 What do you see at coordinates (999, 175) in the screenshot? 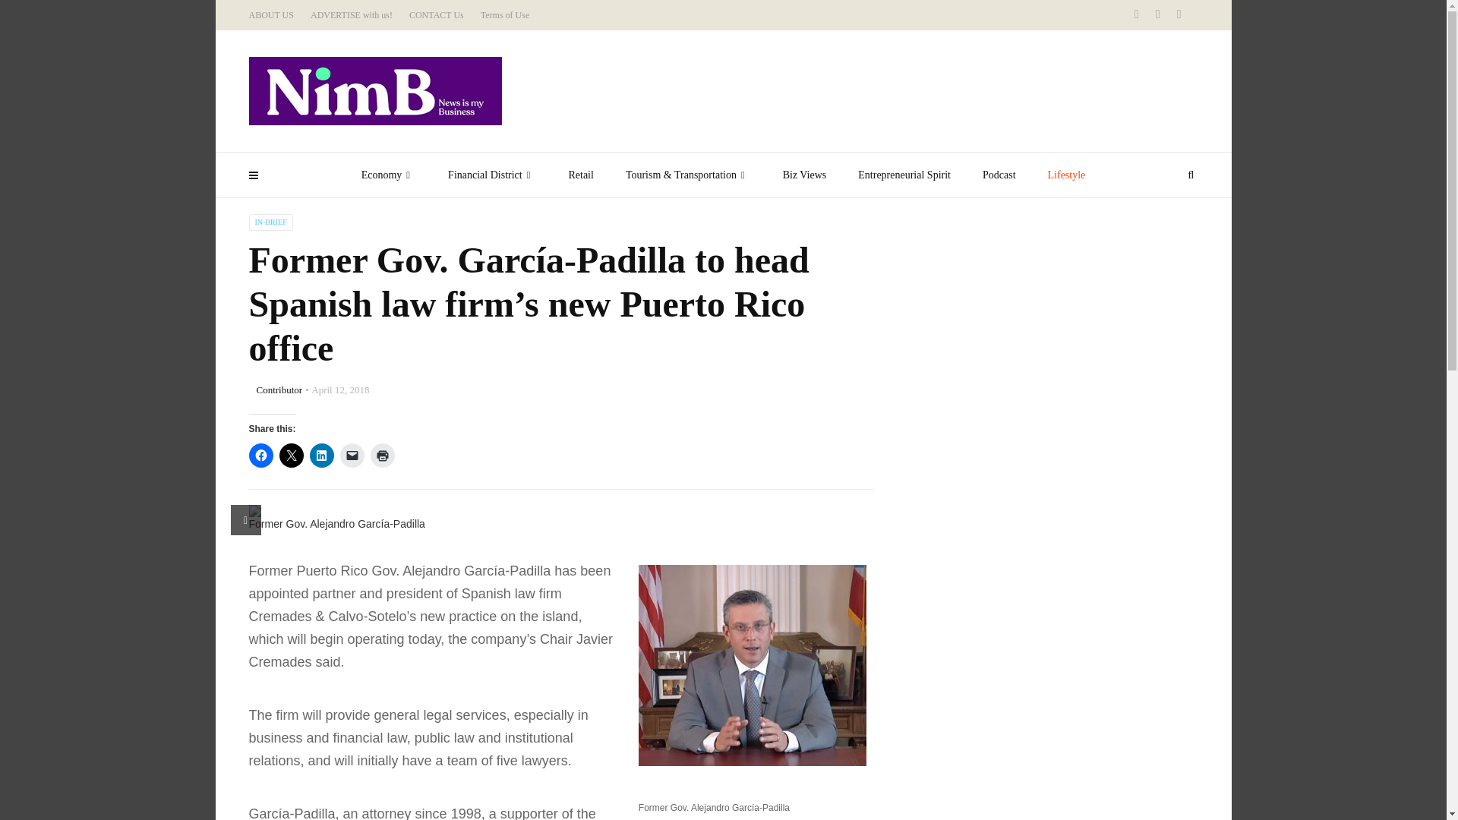
I see `Podcast` at bounding box center [999, 175].